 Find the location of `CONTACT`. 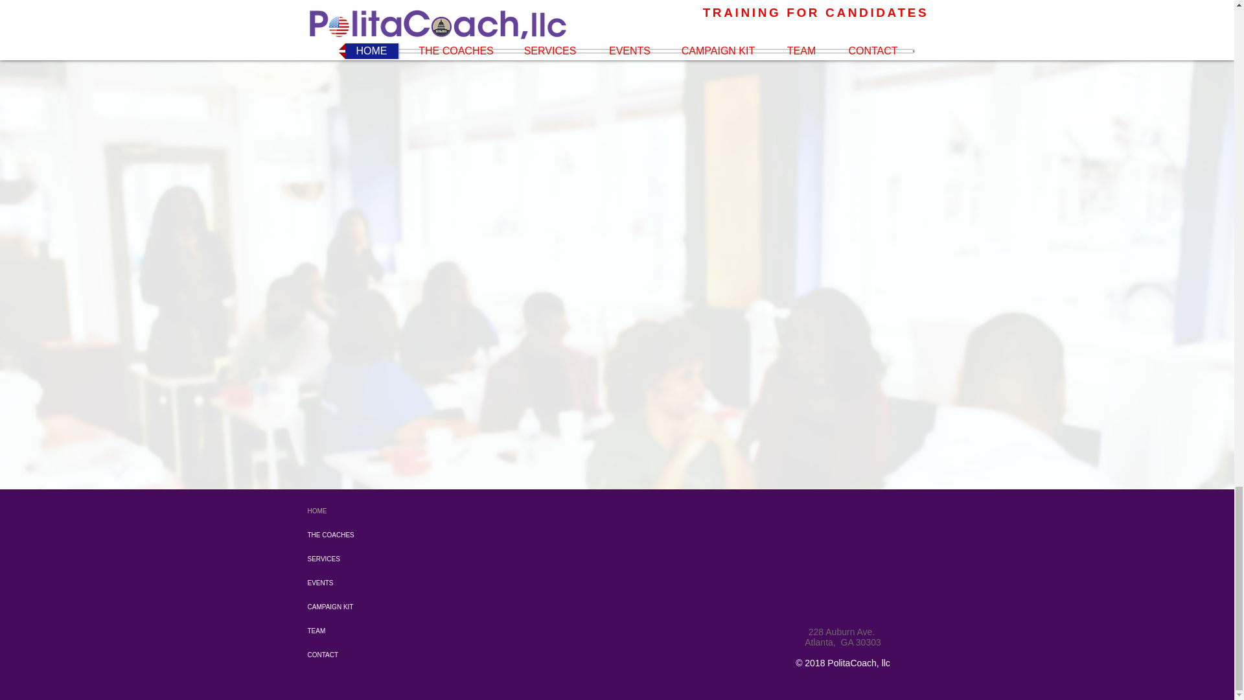

CONTACT is located at coordinates (371, 655).